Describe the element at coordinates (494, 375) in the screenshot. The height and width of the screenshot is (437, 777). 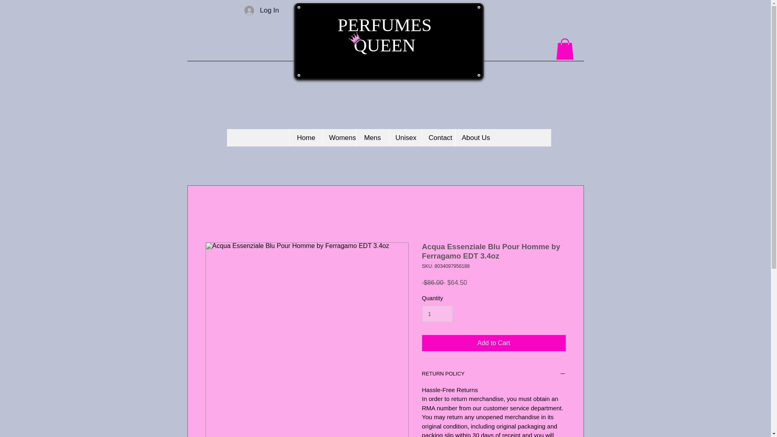
I see `RETURN POLICY` at that location.